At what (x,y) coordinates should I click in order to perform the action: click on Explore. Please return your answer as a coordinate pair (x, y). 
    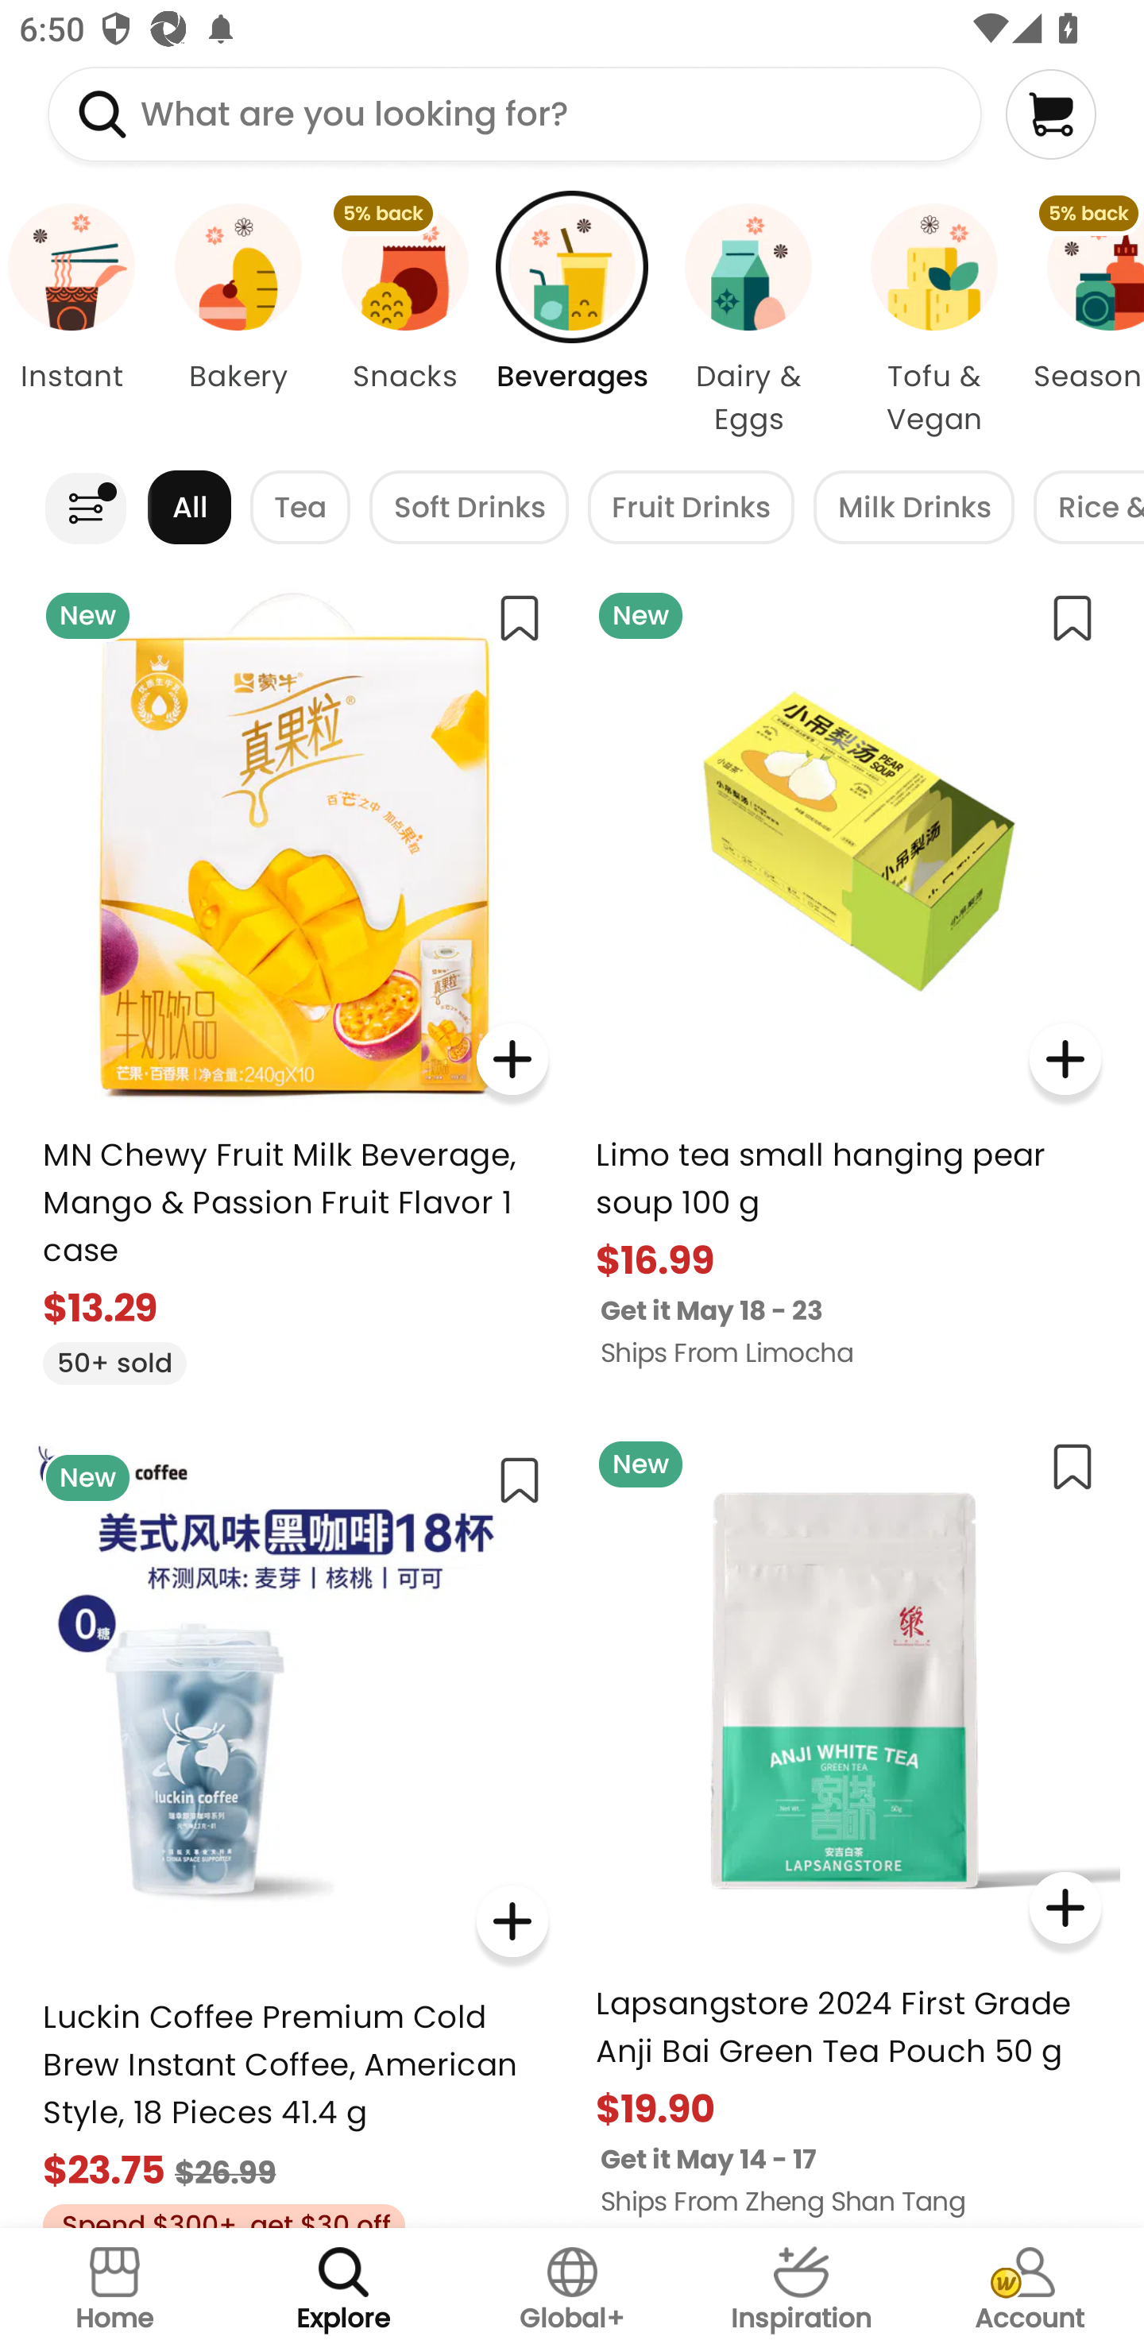
    Looking at the image, I should click on (343, 2290).